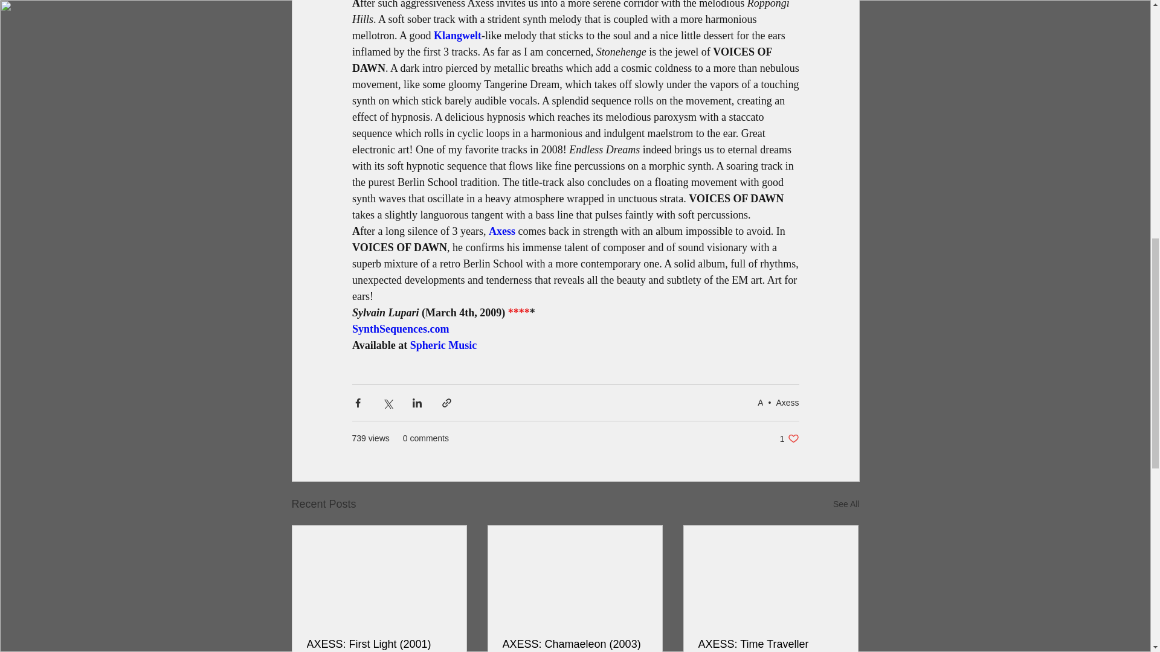 Image resolution: width=1160 pixels, height=652 pixels. What do you see at coordinates (846, 503) in the screenshot?
I see `Spheric Music` at bounding box center [846, 503].